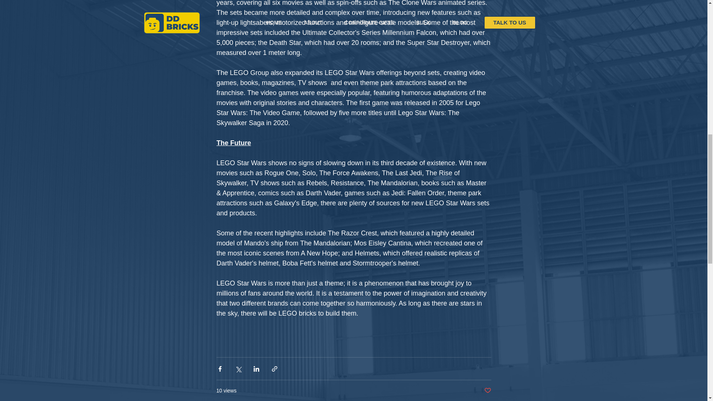 The width and height of the screenshot is (713, 401). What do you see at coordinates (487, 391) in the screenshot?
I see `Post not marked as liked` at bounding box center [487, 391].